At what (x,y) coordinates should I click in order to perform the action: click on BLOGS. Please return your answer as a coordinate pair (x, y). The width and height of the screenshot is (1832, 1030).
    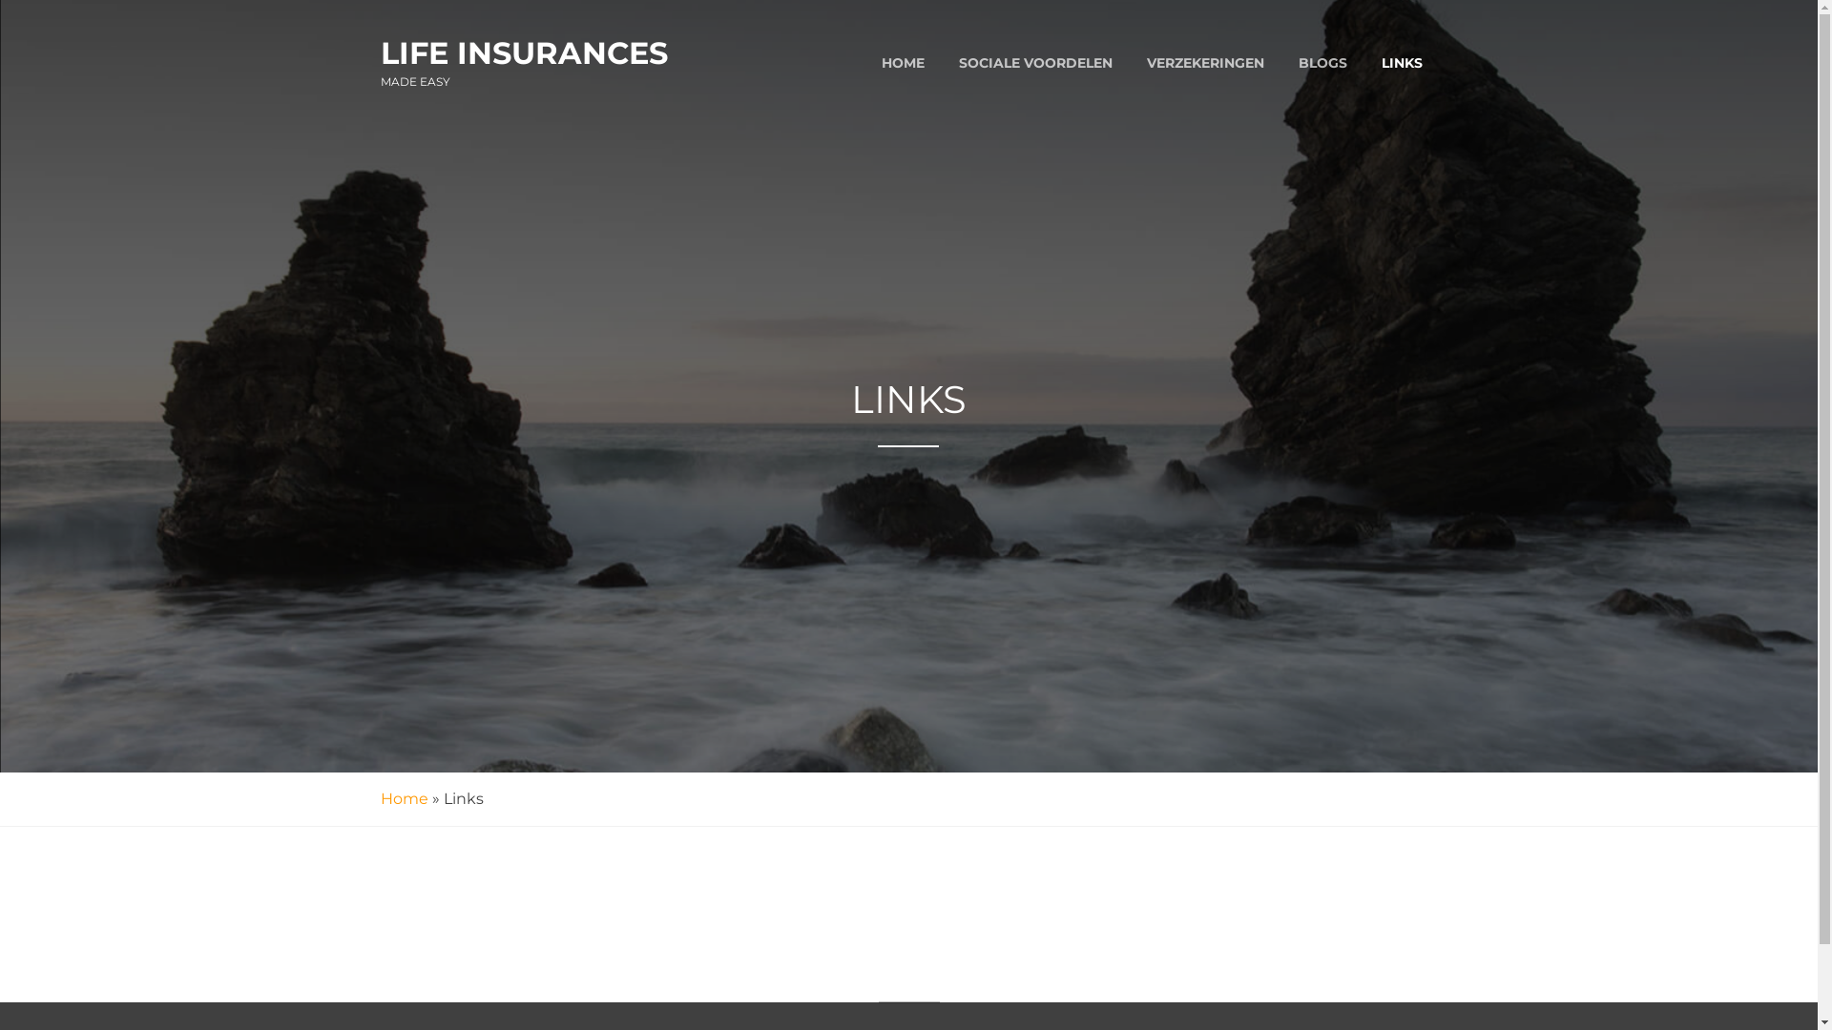
    Looking at the image, I should click on (1322, 63).